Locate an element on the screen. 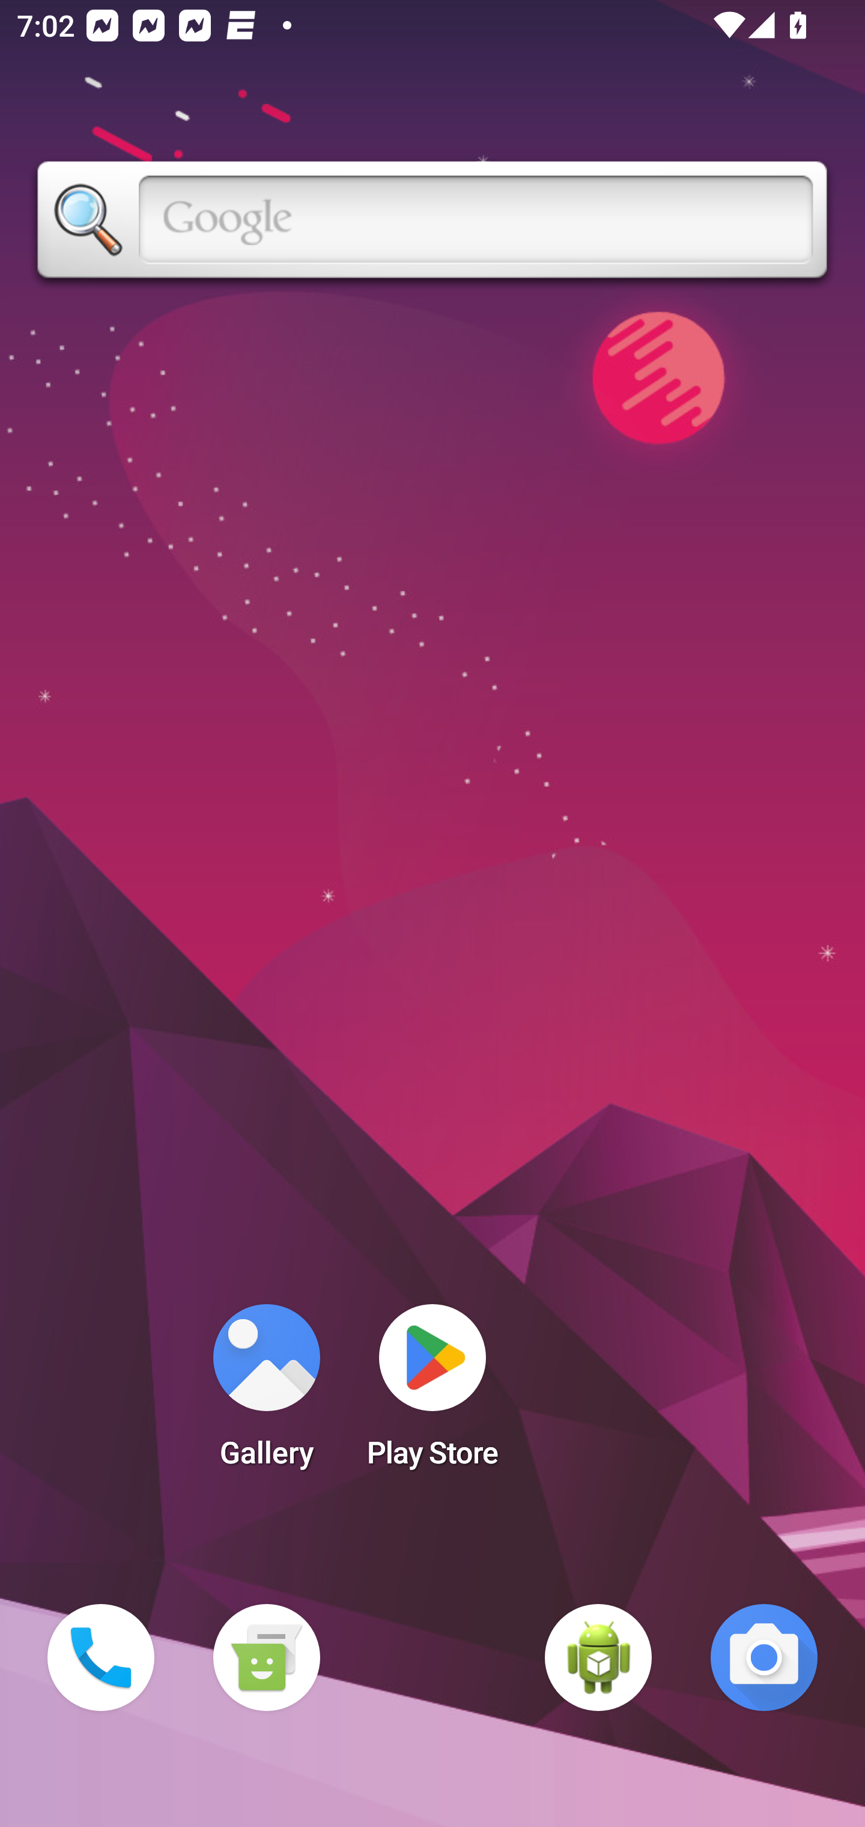 This screenshot has height=1827, width=865. Gallery is located at coordinates (266, 1393).